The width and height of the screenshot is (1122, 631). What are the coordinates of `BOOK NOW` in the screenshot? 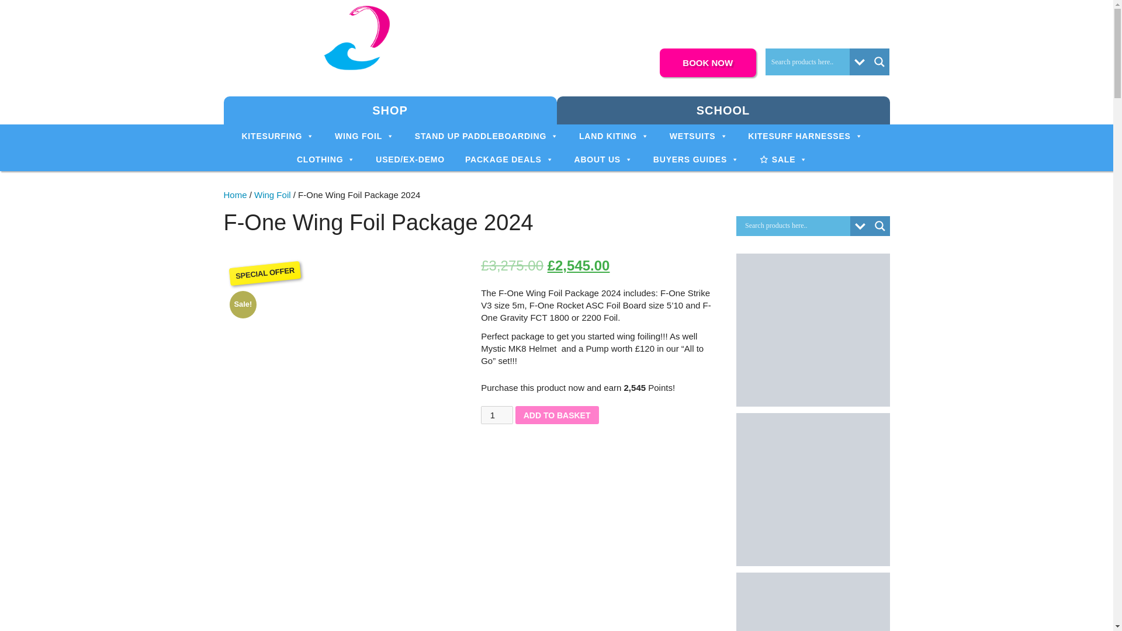 It's located at (708, 63).